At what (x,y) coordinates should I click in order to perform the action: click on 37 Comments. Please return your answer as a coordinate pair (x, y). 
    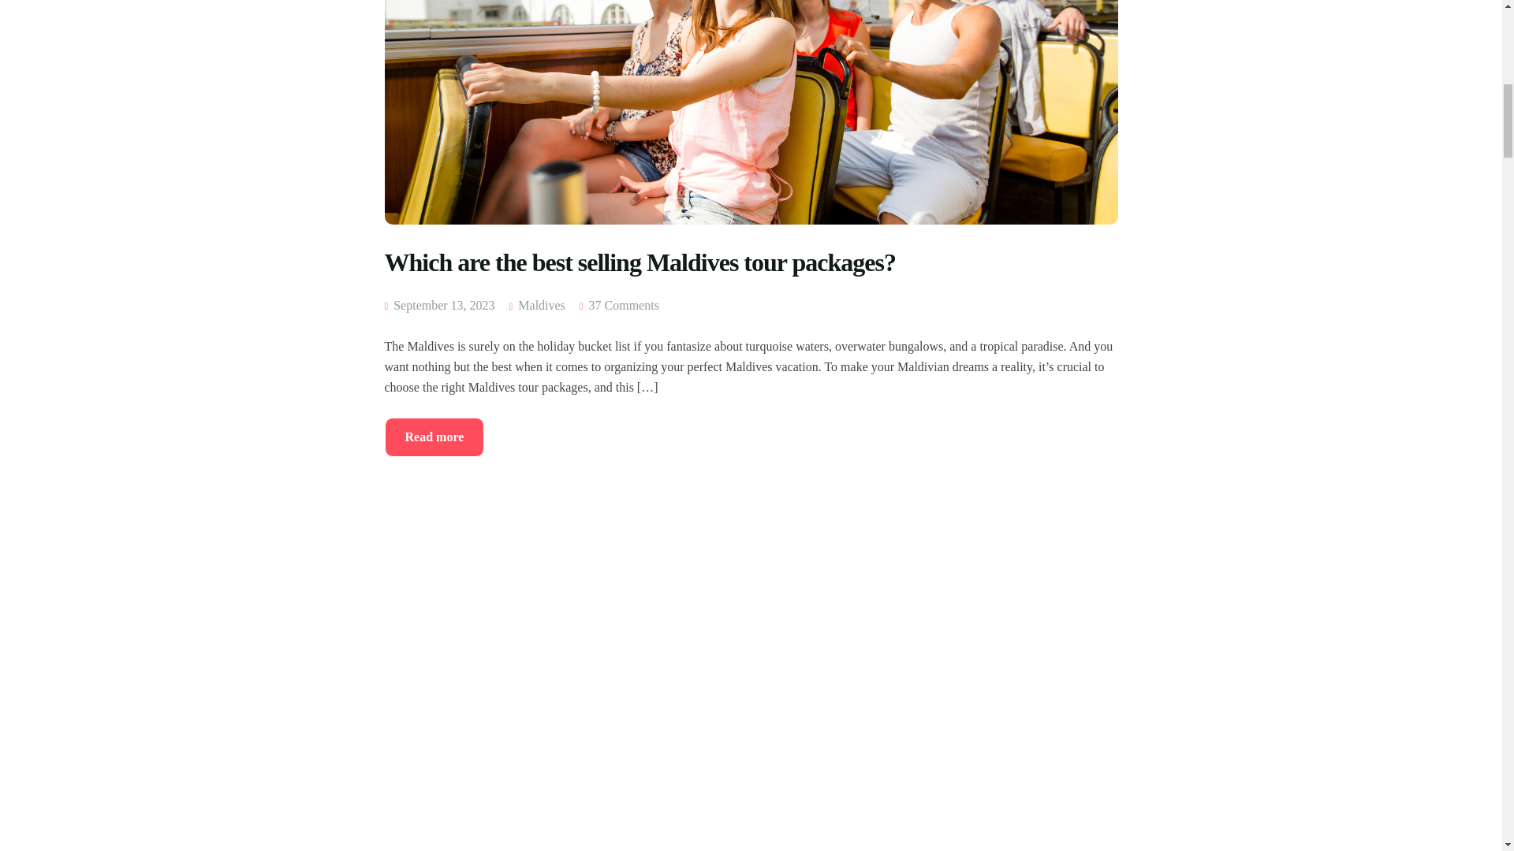
    Looking at the image, I should click on (623, 306).